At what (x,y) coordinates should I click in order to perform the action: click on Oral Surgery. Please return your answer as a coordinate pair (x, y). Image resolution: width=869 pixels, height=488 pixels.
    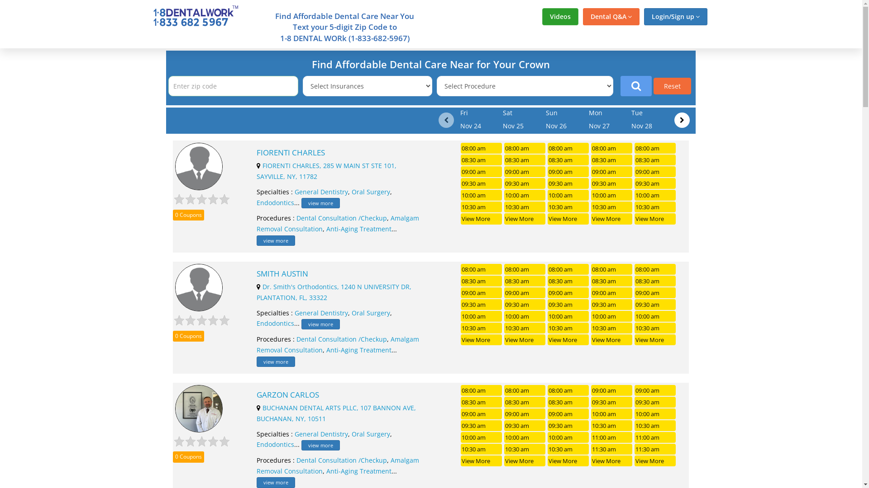
    Looking at the image, I should click on (371, 313).